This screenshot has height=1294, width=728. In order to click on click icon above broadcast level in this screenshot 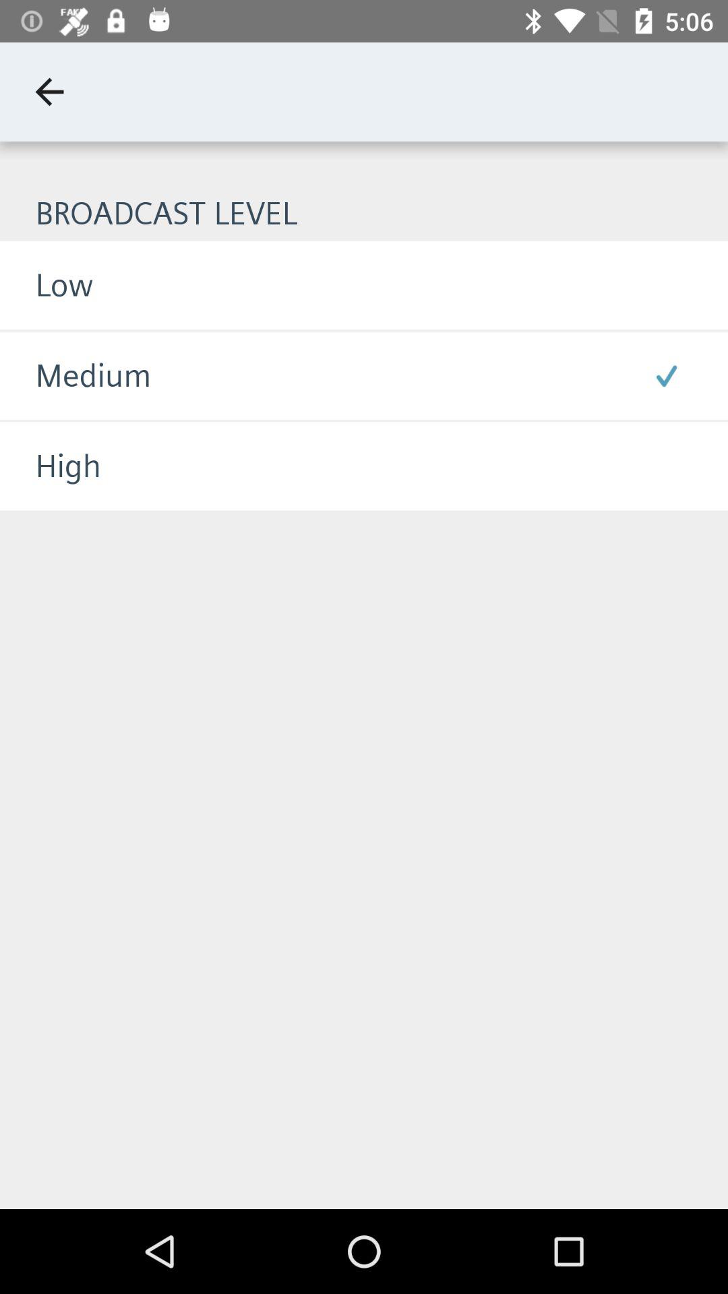, I will do `click(49, 92)`.